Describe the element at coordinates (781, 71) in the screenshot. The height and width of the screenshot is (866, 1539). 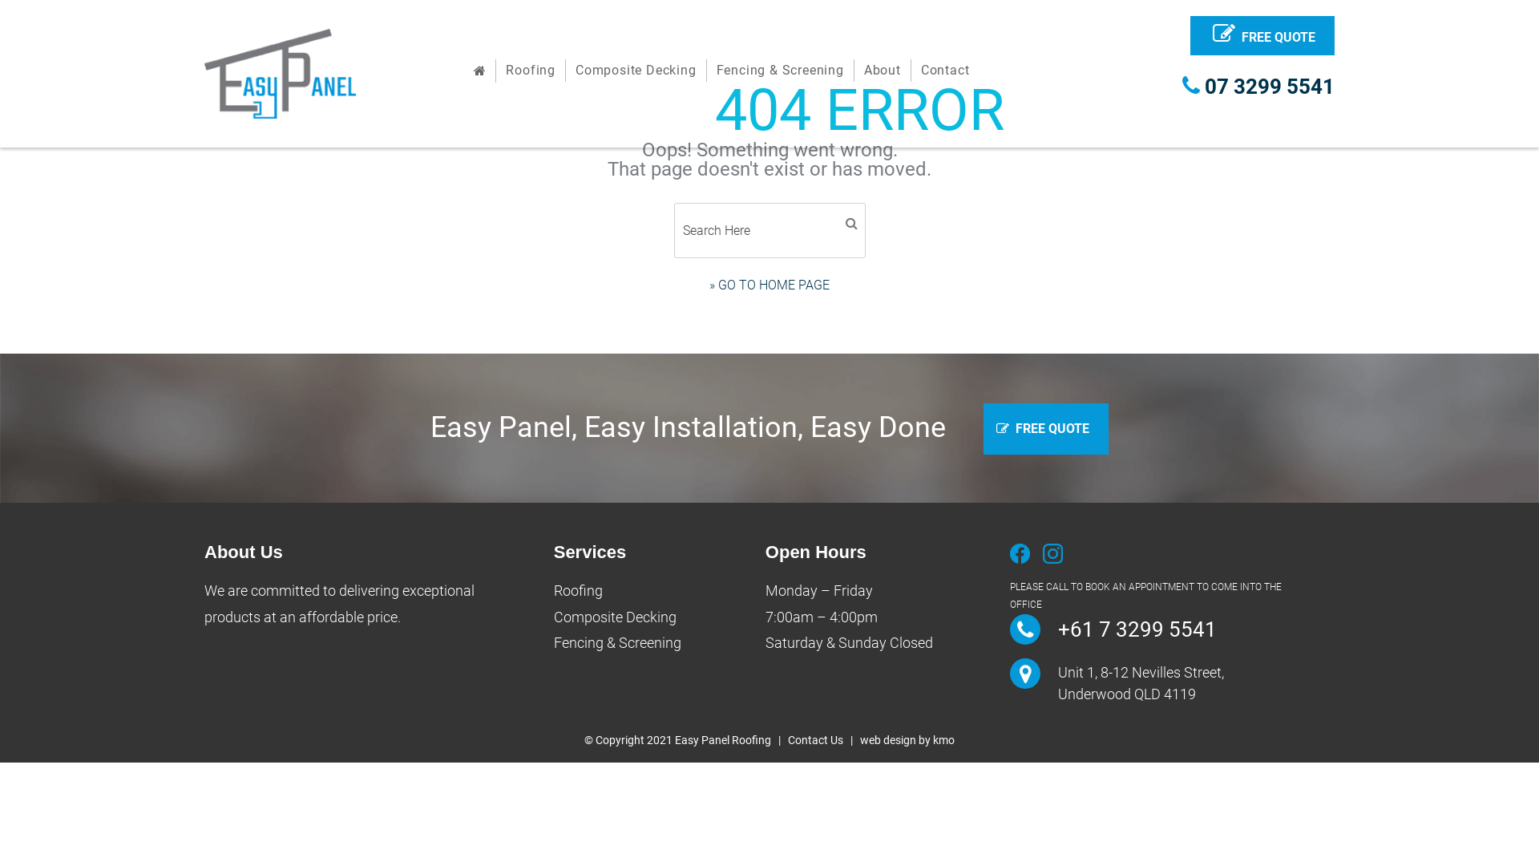
I see `Fencing & Screening` at that location.